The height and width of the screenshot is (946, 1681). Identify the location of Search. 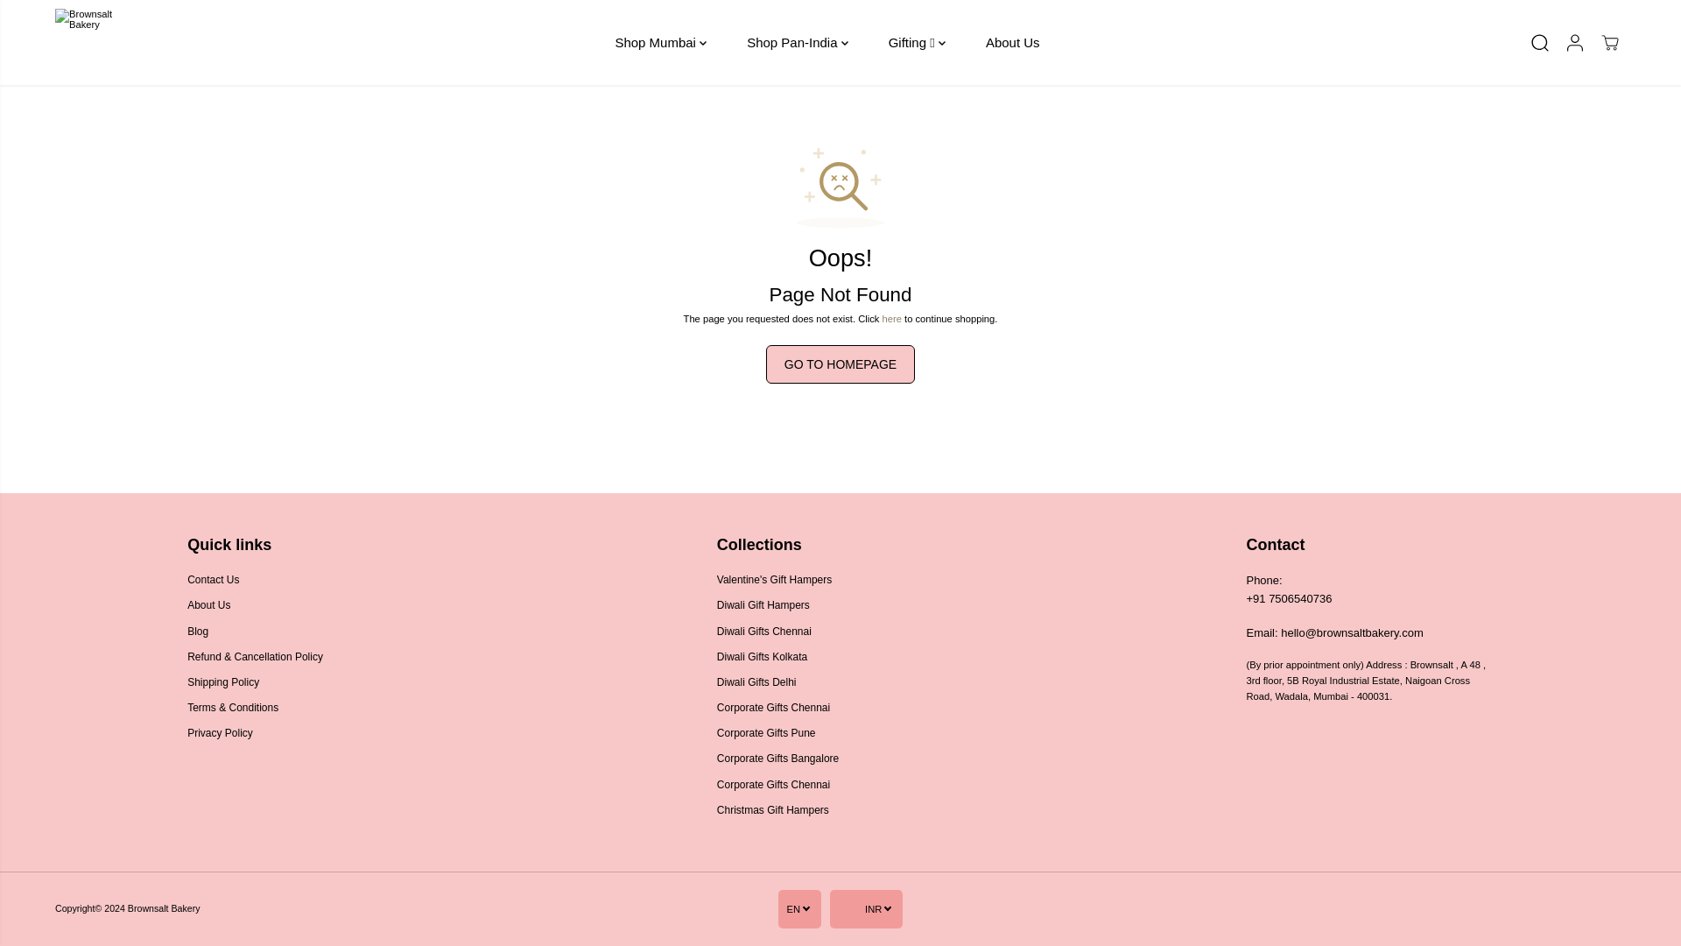
(1540, 42).